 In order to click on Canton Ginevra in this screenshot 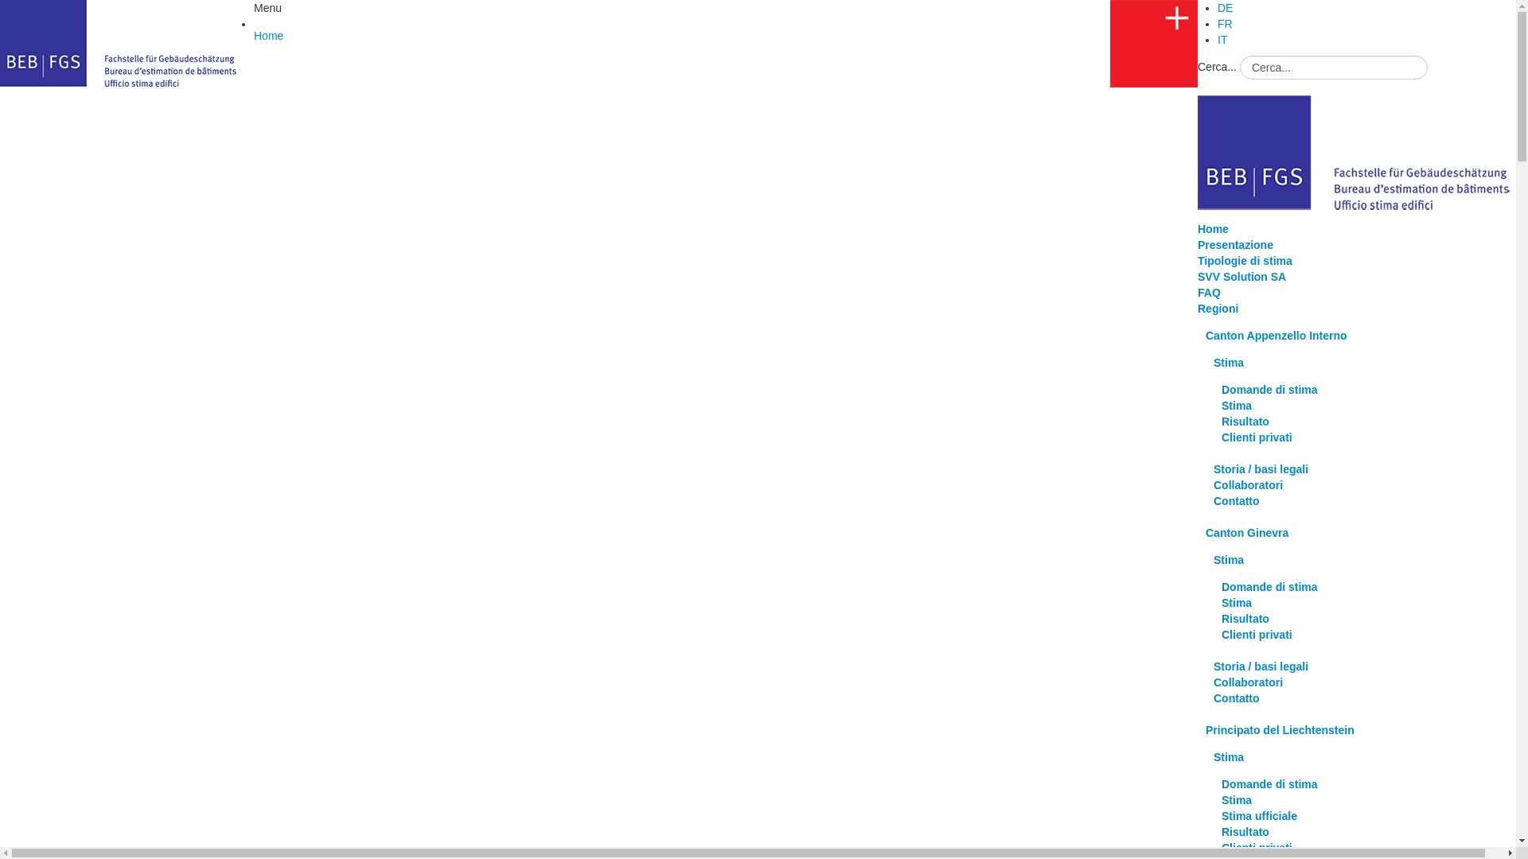, I will do `click(1247, 533)`.